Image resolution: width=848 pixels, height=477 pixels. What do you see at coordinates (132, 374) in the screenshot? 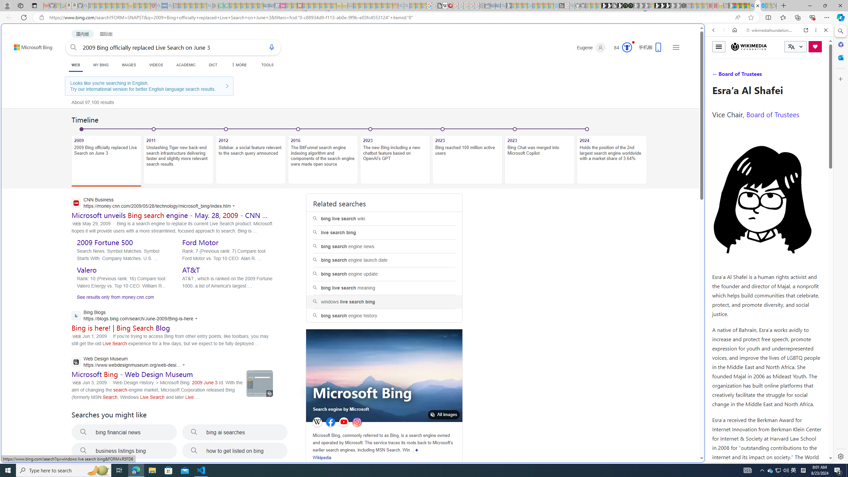
I see `Microsoft Bing - Web Design Museum` at bounding box center [132, 374].